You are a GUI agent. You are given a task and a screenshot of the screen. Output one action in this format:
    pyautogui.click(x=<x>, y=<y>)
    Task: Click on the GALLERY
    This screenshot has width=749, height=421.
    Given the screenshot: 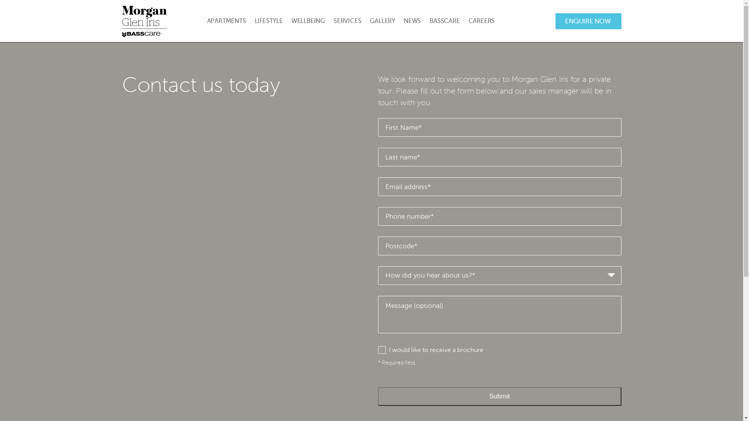 What is the action you would take?
    pyautogui.click(x=382, y=21)
    